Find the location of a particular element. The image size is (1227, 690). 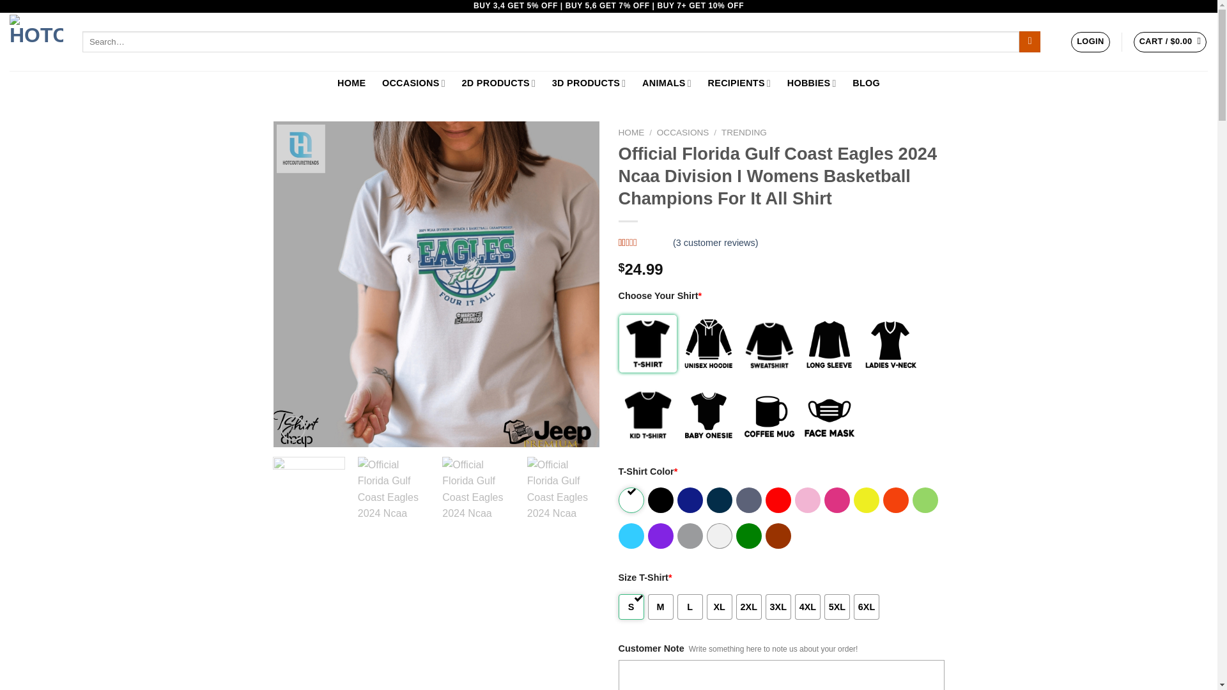

Zoom is located at coordinates (293, 428).